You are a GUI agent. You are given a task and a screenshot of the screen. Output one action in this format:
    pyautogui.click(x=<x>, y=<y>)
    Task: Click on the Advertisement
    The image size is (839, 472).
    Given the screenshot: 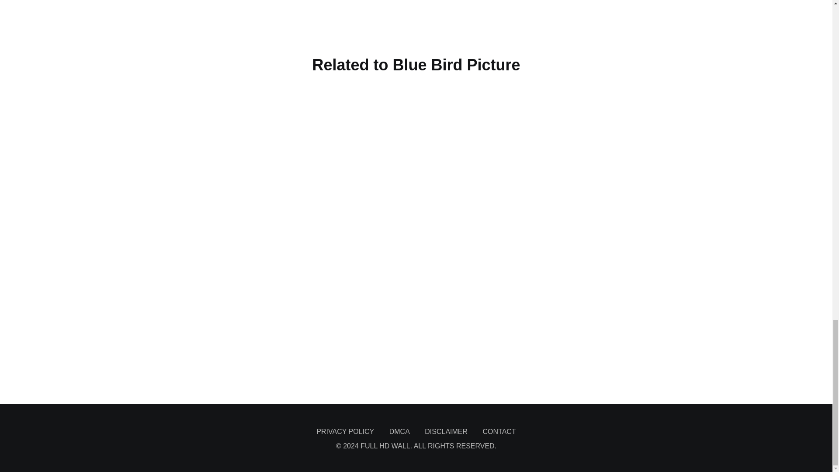 What is the action you would take?
    pyautogui.click(x=416, y=379)
    